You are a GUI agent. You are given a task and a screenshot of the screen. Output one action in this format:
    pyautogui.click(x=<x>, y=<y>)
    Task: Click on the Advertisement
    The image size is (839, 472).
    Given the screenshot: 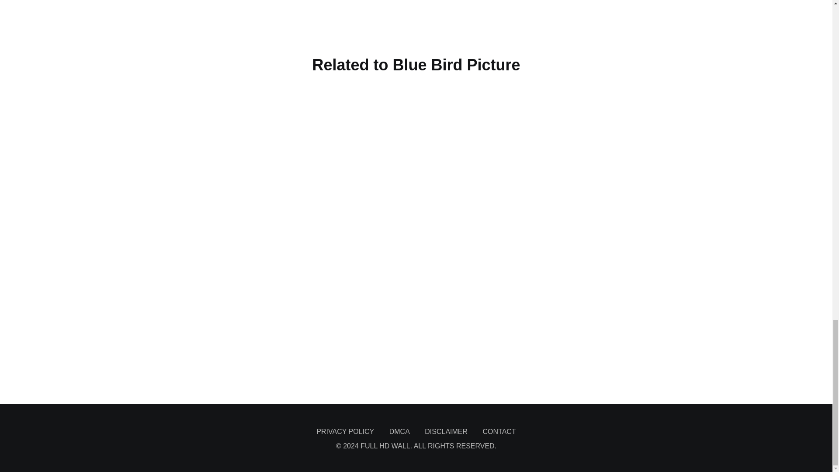 What is the action you would take?
    pyautogui.click(x=416, y=379)
    